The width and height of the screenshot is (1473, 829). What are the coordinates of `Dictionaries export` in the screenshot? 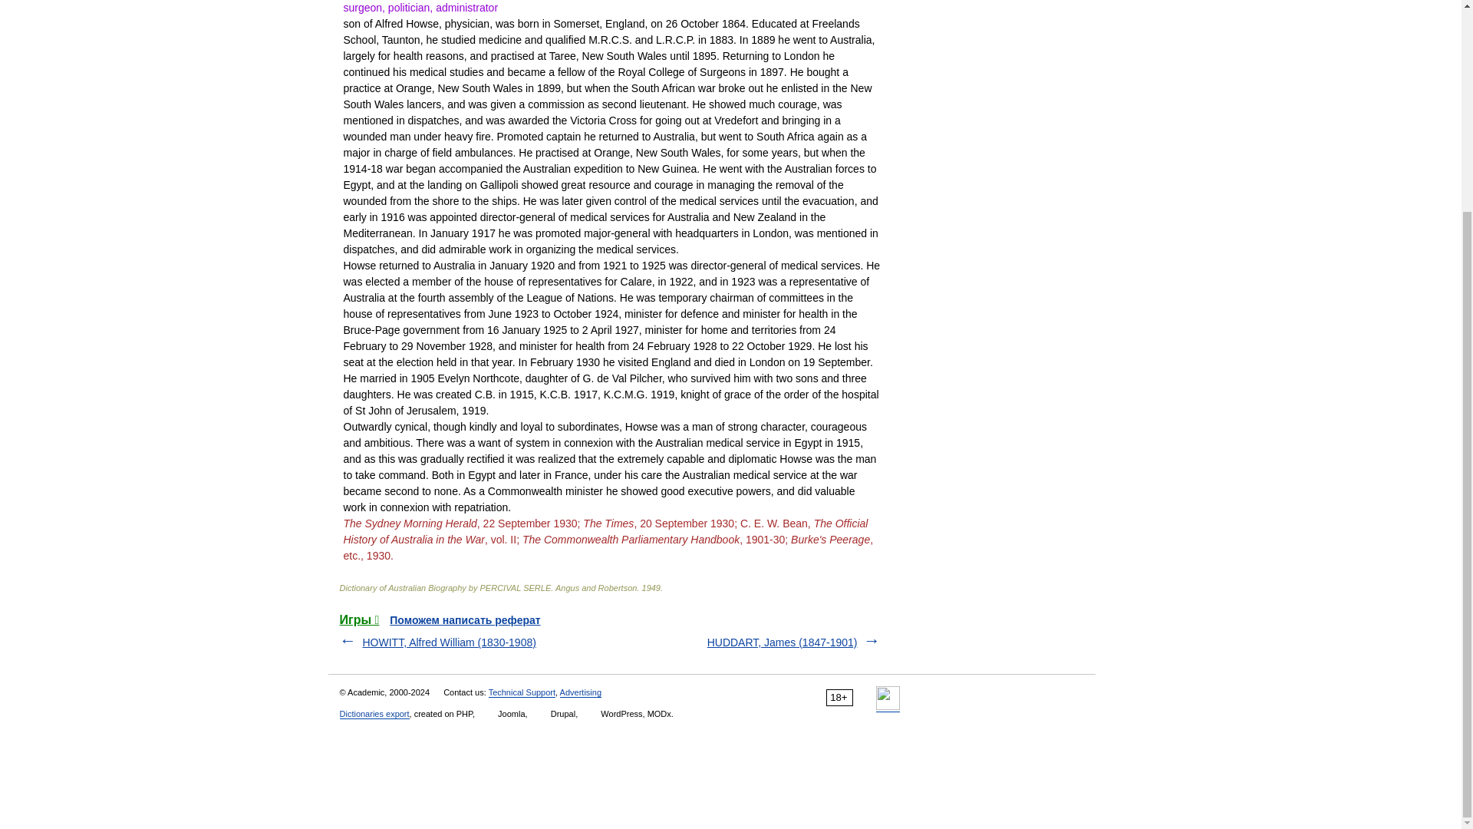 It's located at (374, 714).